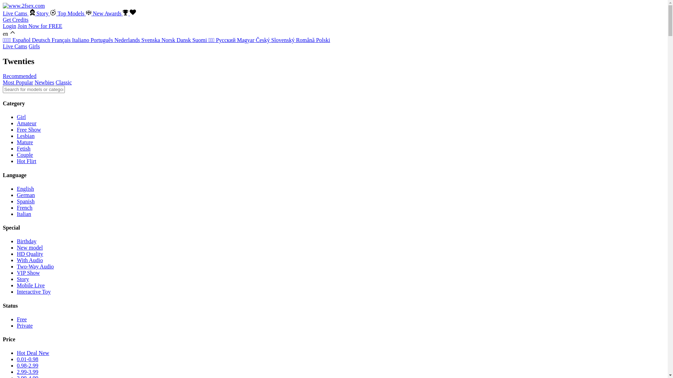 This screenshot has width=673, height=378. Describe the element at coordinates (27, 372) in the screenshot. I see `2.99-3.99` at that location.